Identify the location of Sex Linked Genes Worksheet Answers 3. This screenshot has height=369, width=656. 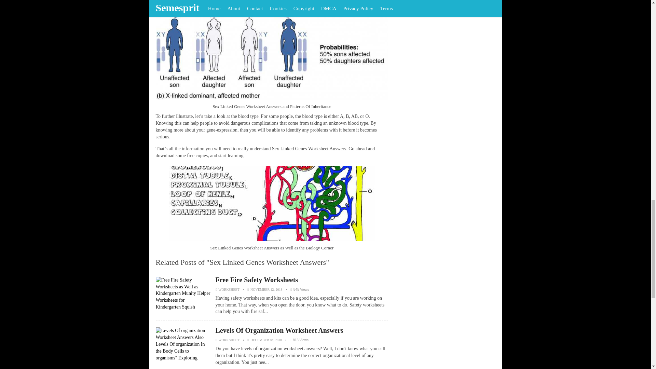
(272, 204).